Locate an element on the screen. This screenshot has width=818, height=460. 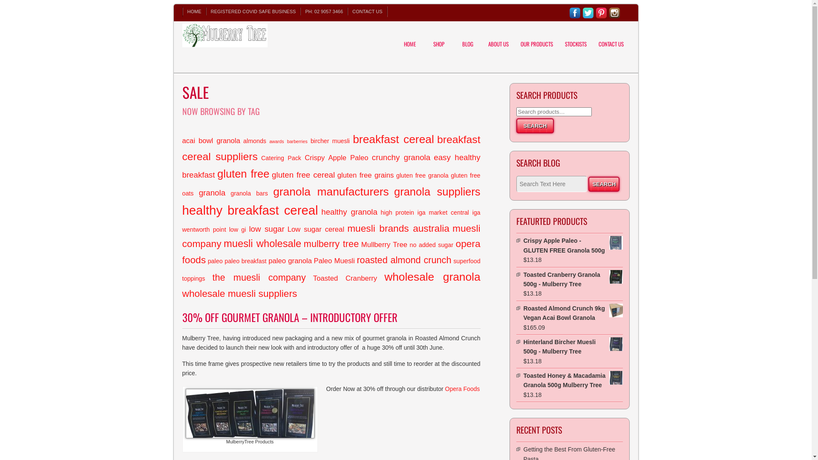
BLOG is located at coordinates (467, 38).